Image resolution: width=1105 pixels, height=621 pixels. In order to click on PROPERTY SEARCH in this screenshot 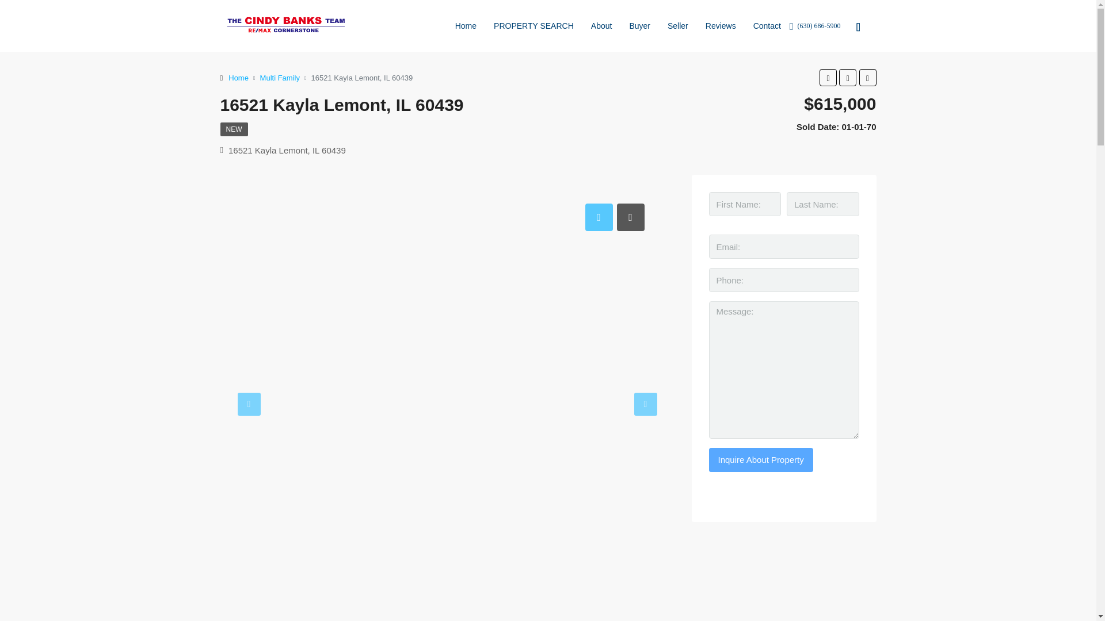, I will do `click(533, 25)`.